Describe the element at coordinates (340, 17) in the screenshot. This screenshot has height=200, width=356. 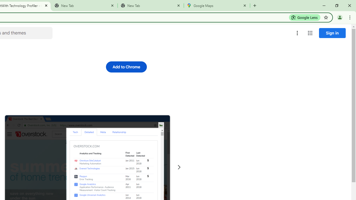
I see `You` at that location.